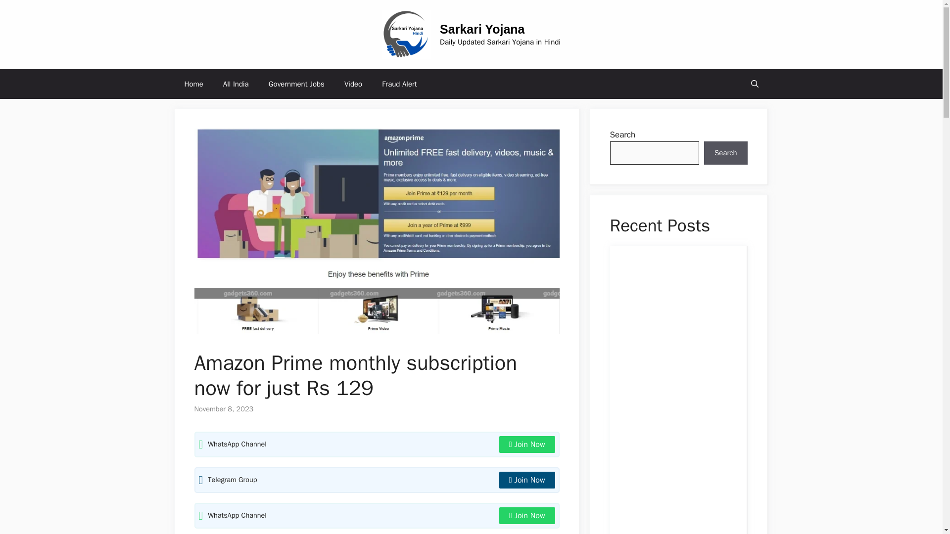 The height and width of the screenshot is (534, 950). What do you see at coordinates (296, 84) in the screenshot?
I see `Government Jobs` at bounding box center [296, 84].